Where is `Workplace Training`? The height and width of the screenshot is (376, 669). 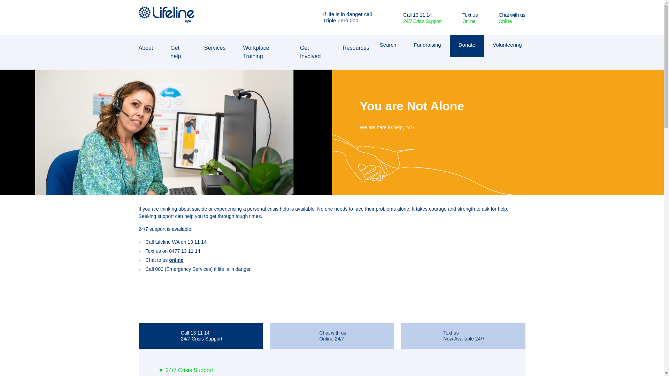 Workplace Training is located at coordinates (266, 52).